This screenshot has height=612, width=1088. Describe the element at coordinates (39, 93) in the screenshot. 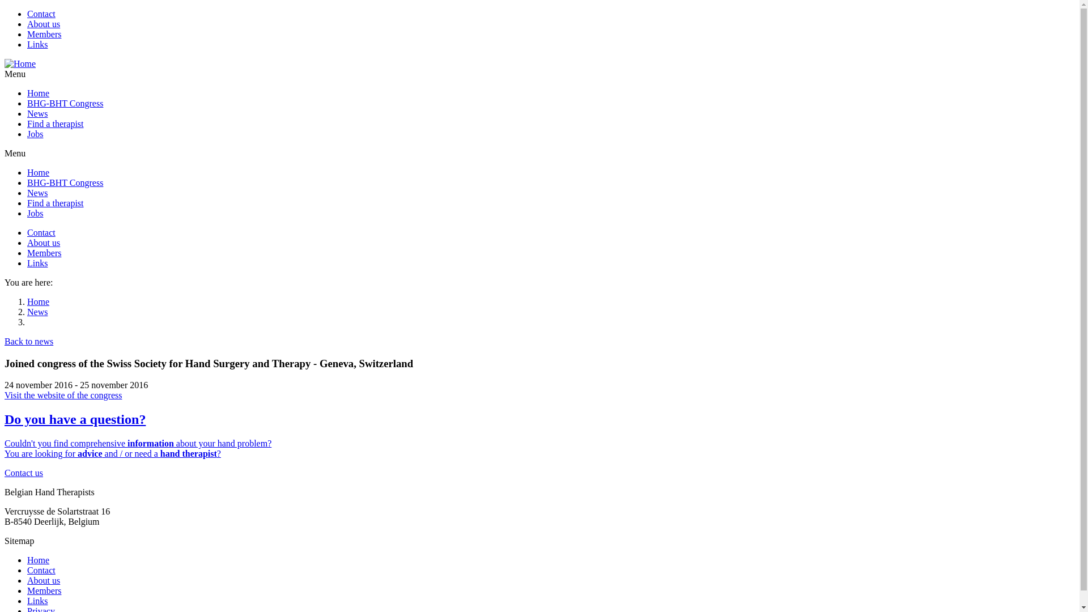

I see `Home` at that location.